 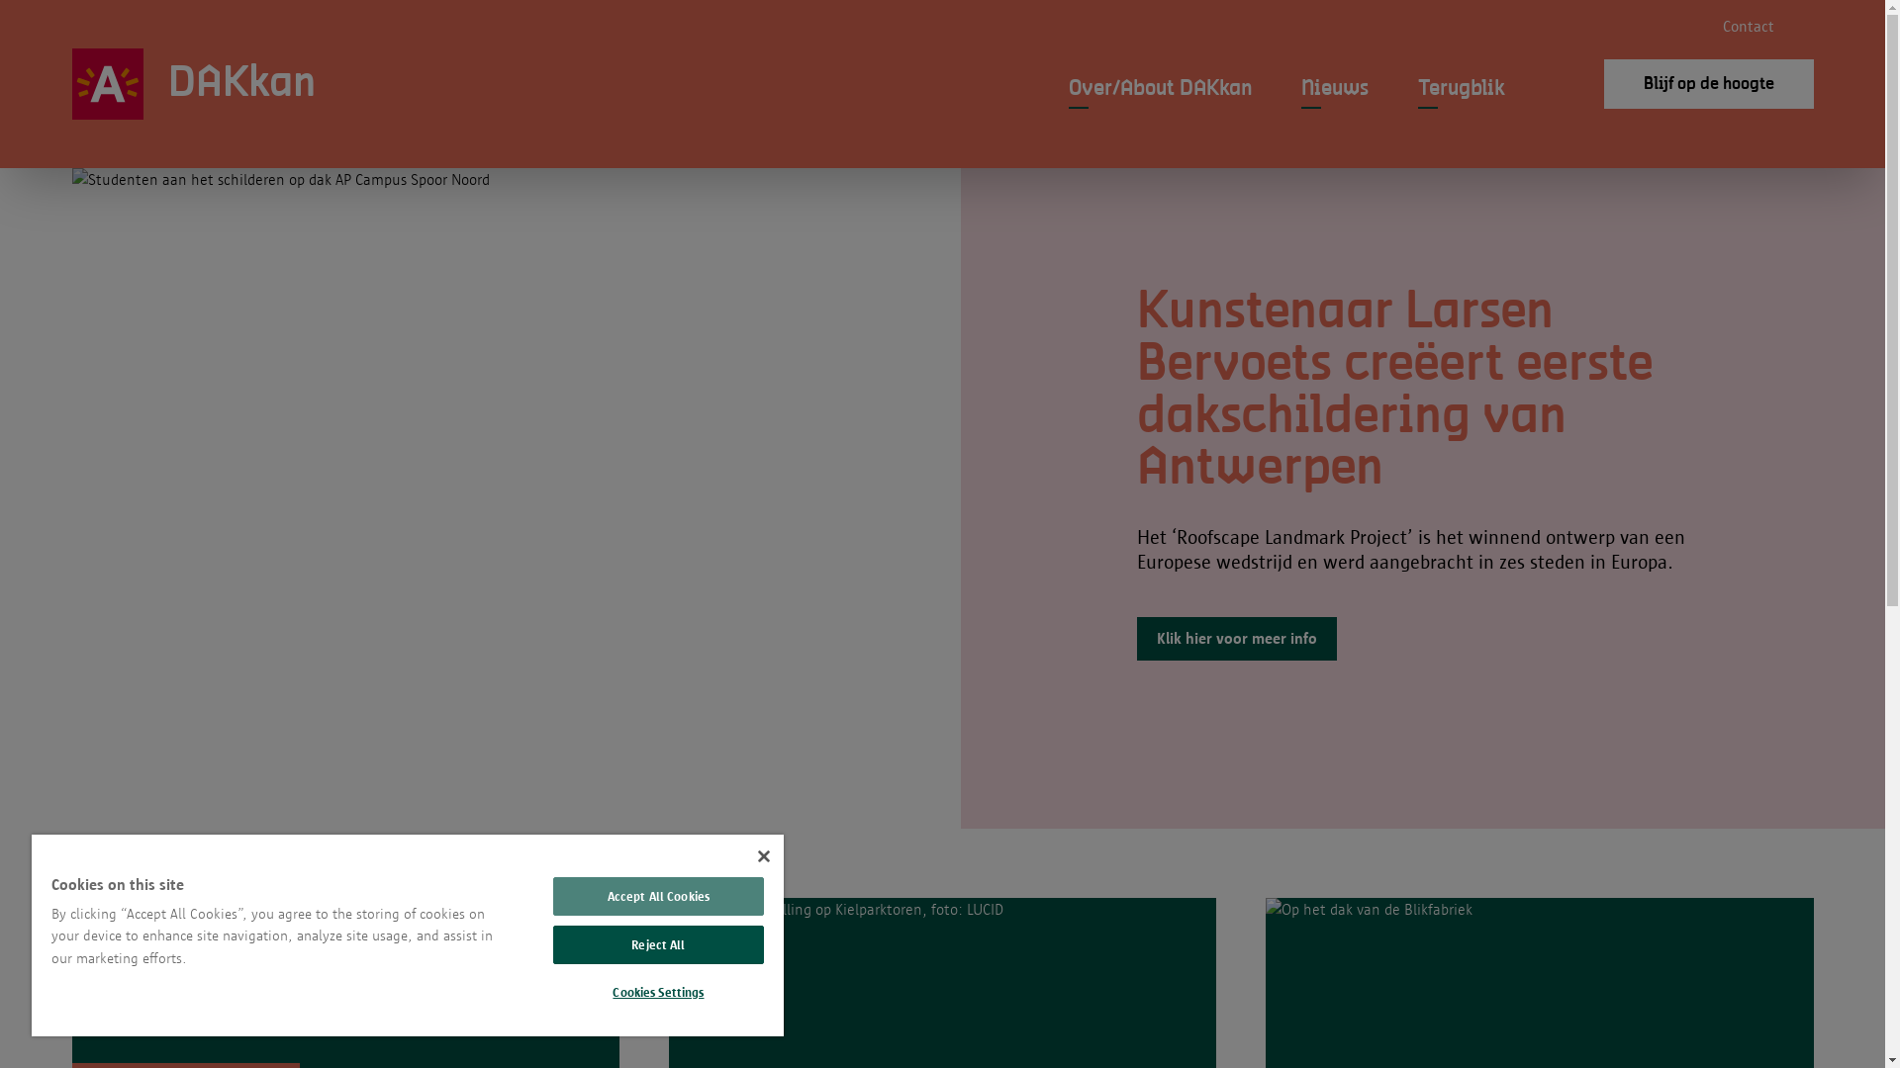 What do you see at coordinates (1160, 94) in the screenshot?
I see `Over/About DAKkan` at bounding box center [1160, 94].